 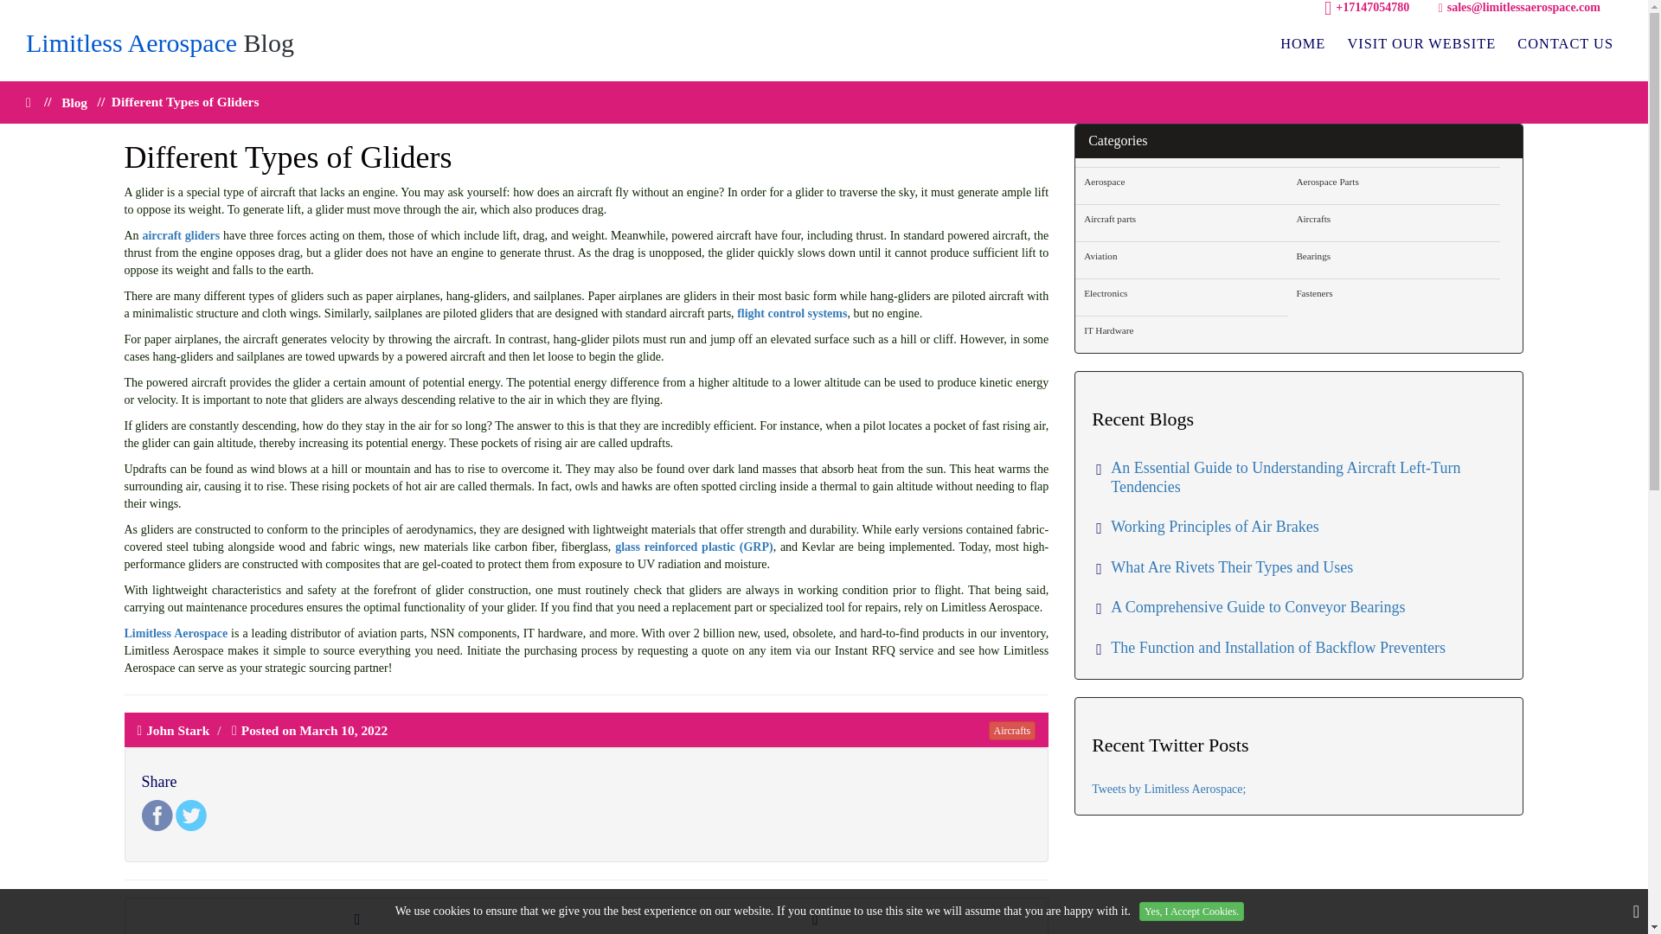 I want to click on Limitless Aerospace Blog, so click(x=159, y=42).